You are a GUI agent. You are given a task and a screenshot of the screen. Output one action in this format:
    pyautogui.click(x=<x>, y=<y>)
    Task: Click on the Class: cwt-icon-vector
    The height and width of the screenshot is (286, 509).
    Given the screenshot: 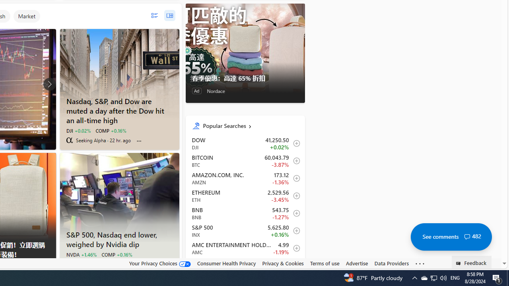 What is the action you would take?
    pyautogui.click(x=467, y=237)
    